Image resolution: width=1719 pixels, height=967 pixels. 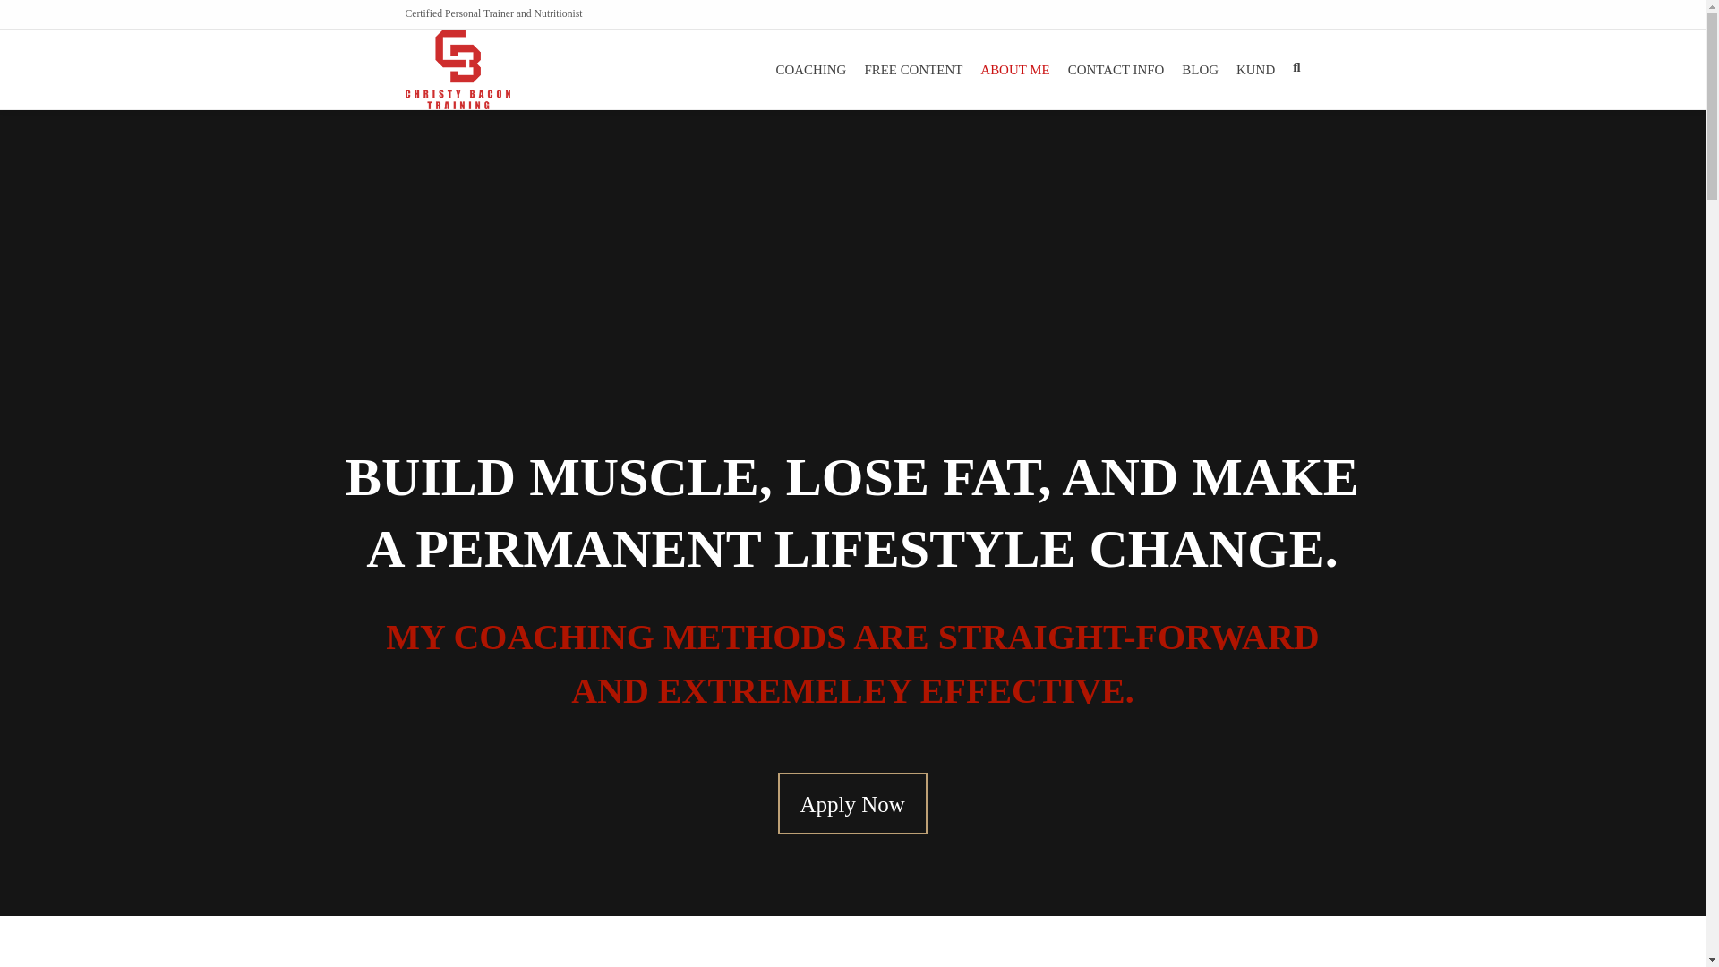 I want to click on Christy Bacon, so click(x=457, y=70).